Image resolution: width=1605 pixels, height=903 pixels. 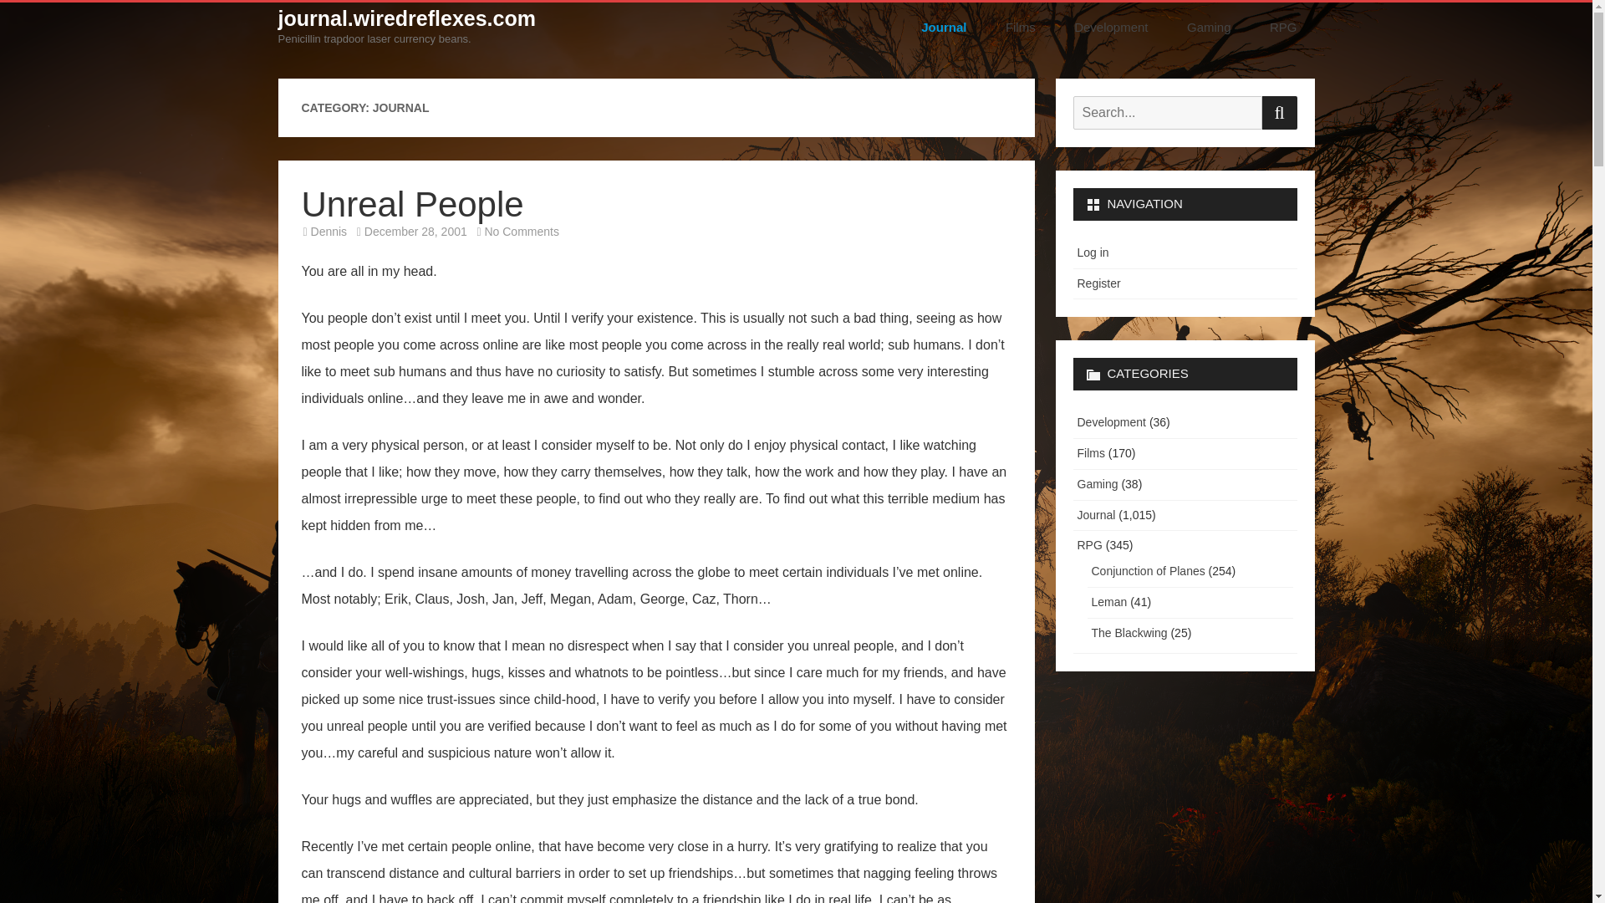 What do you see at coordinates (1020, 27) in the screenshot?
I see `Films` at bounding box center [1020, 27].